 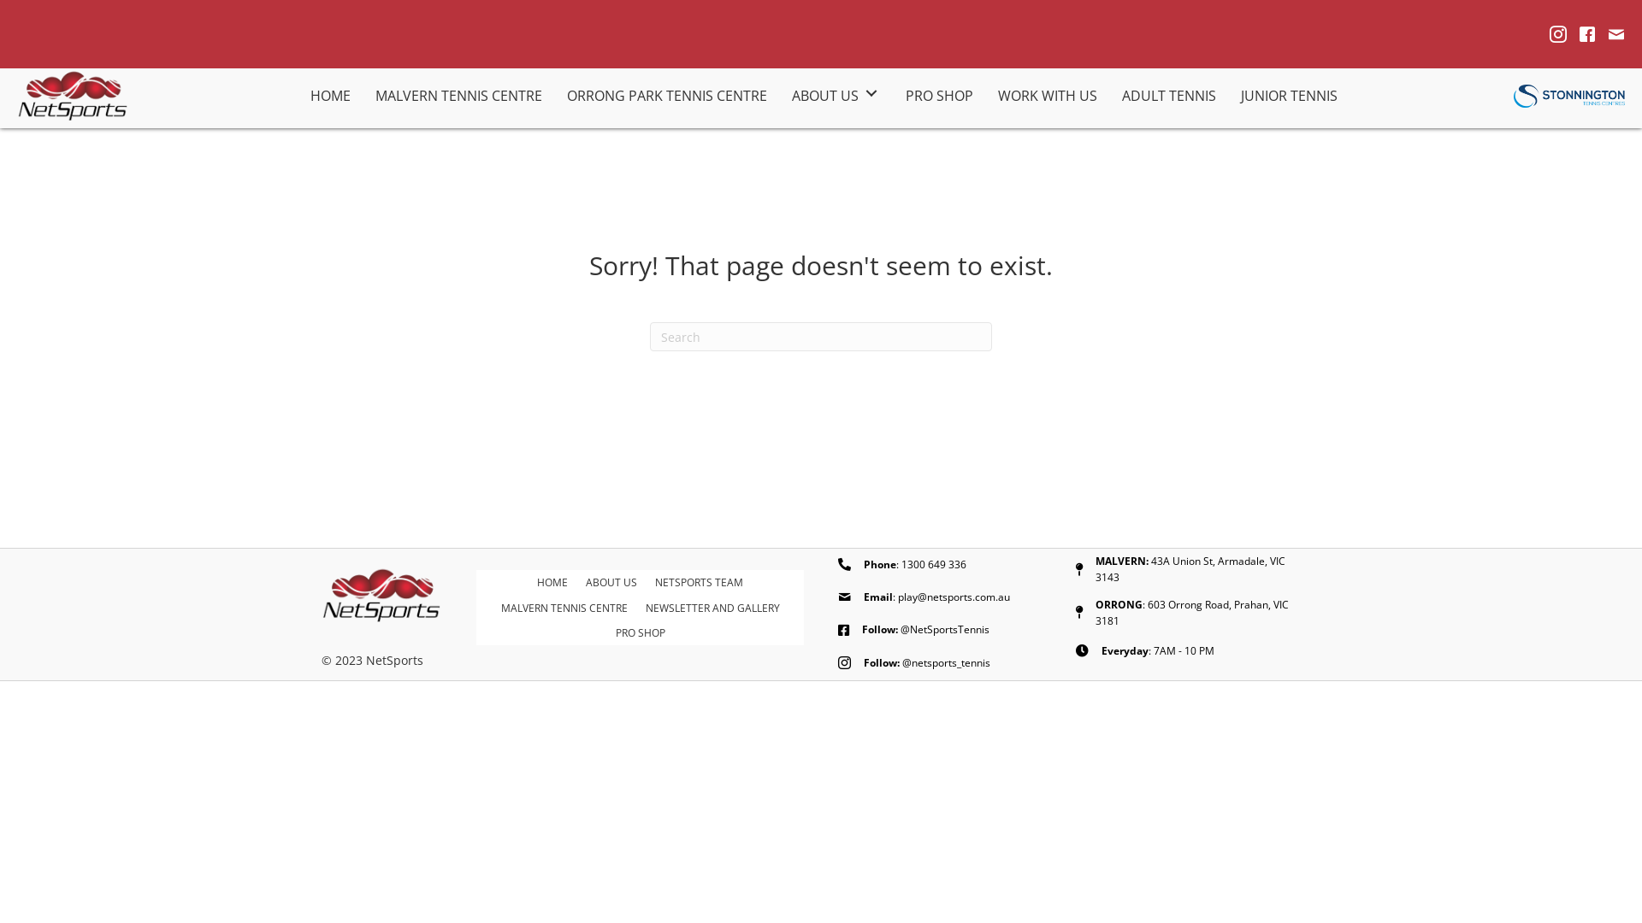 I want to click on PRO SHOP, so click(x=939, y=94).